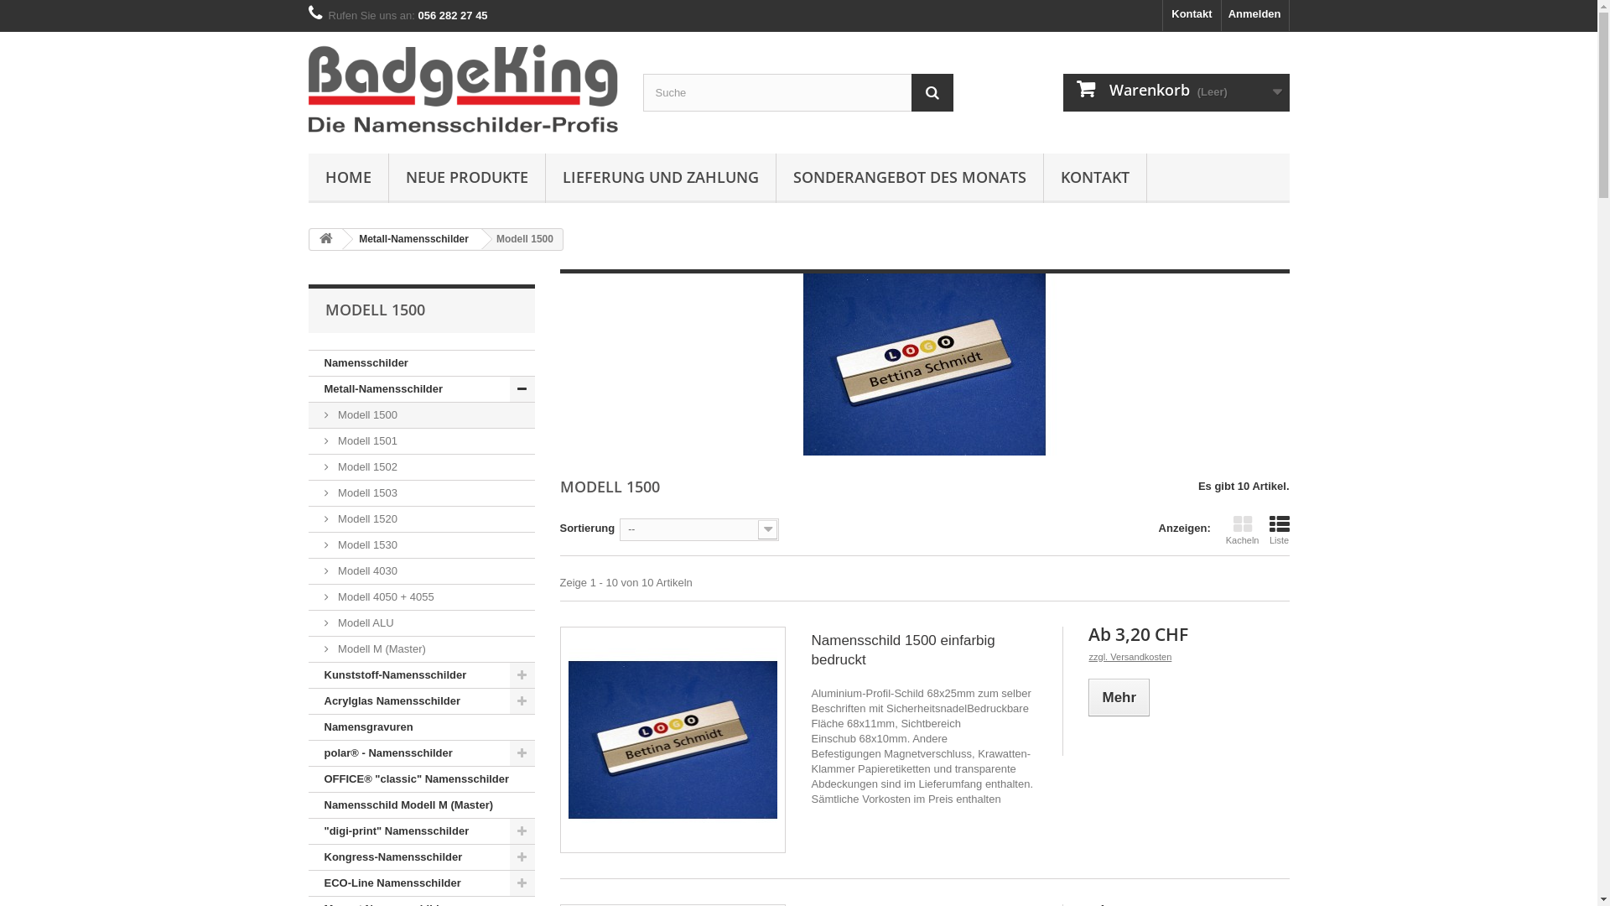  What do you see at coordinates (1176, 92) in the screenshot?
I see `Warenkorb (Leer)` at bounding box center [1176, 92].